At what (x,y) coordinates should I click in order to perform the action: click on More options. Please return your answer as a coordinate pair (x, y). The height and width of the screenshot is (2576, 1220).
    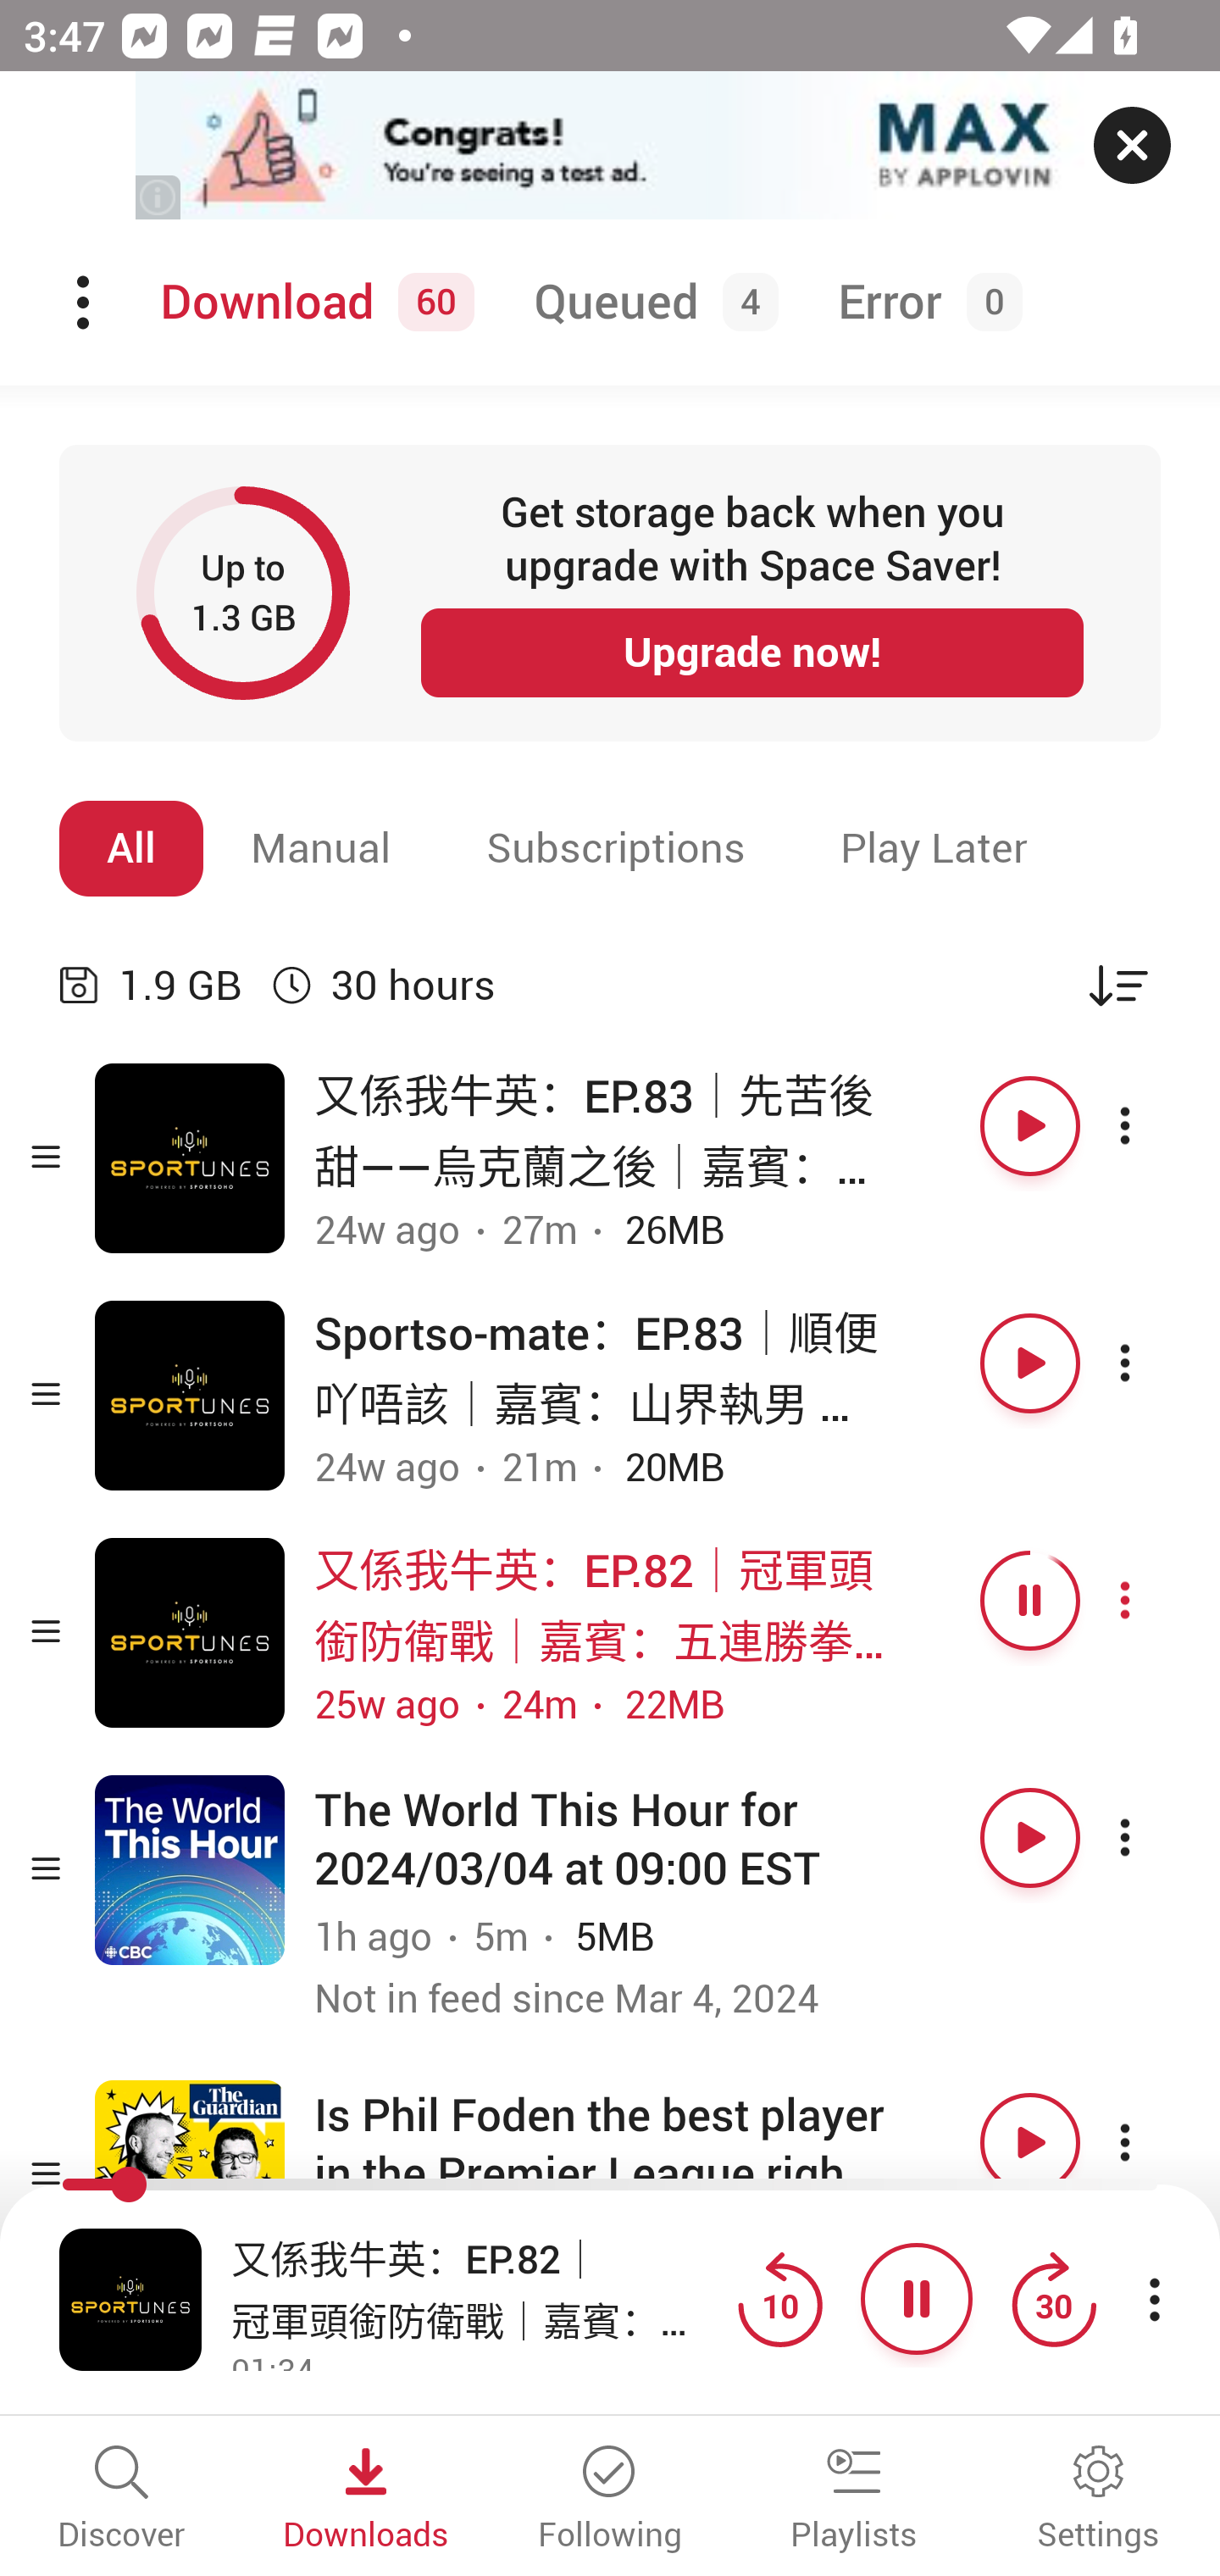
    Looking at the image, I should click on (1154, 1125).